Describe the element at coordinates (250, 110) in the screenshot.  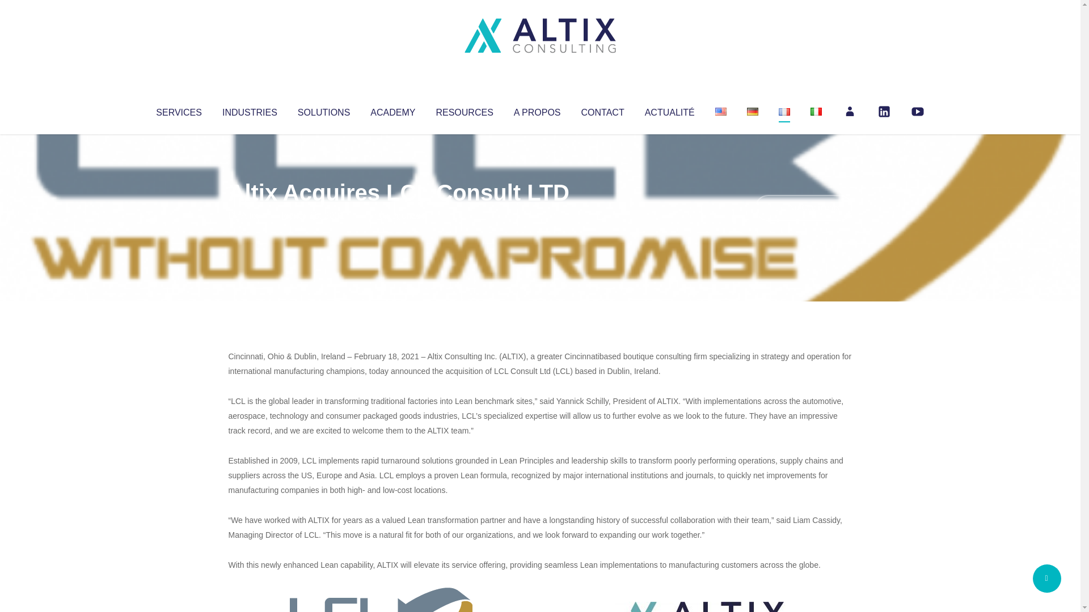
I see `INDUSTRIES` at that location.